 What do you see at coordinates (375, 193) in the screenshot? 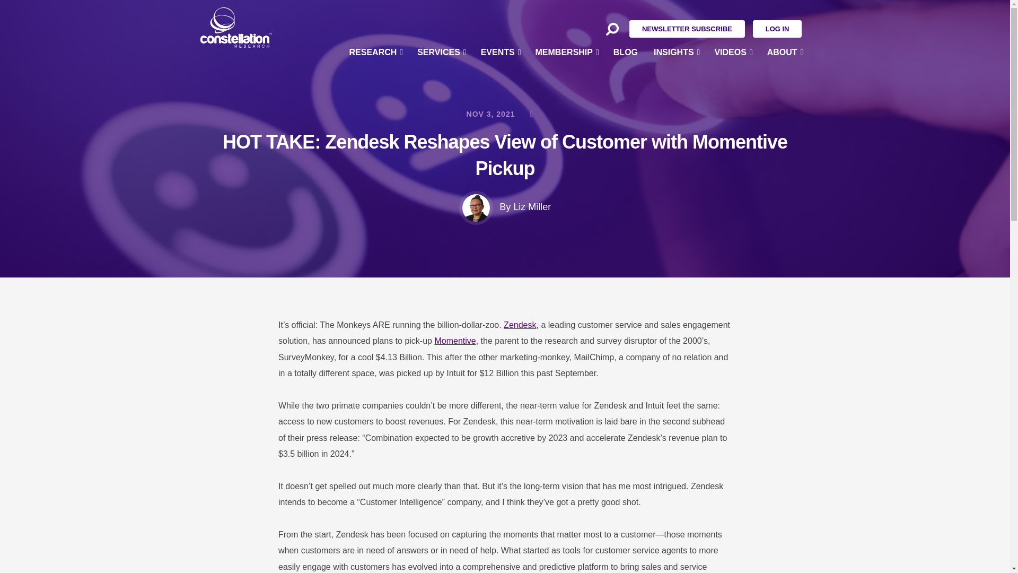
I see `Research Agenda` at bounding box center [375, 193].